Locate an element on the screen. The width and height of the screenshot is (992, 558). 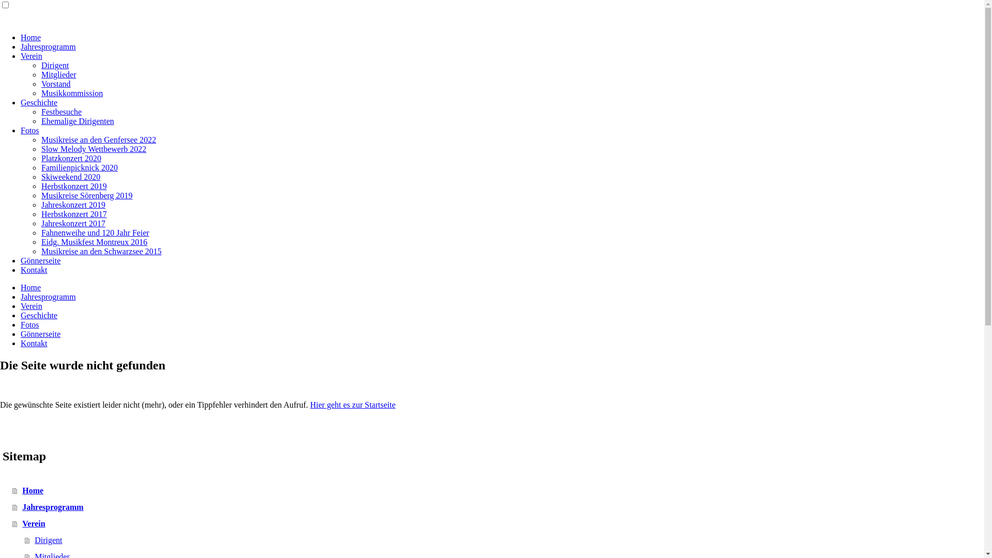
Home is located at coordinates (31, 287).